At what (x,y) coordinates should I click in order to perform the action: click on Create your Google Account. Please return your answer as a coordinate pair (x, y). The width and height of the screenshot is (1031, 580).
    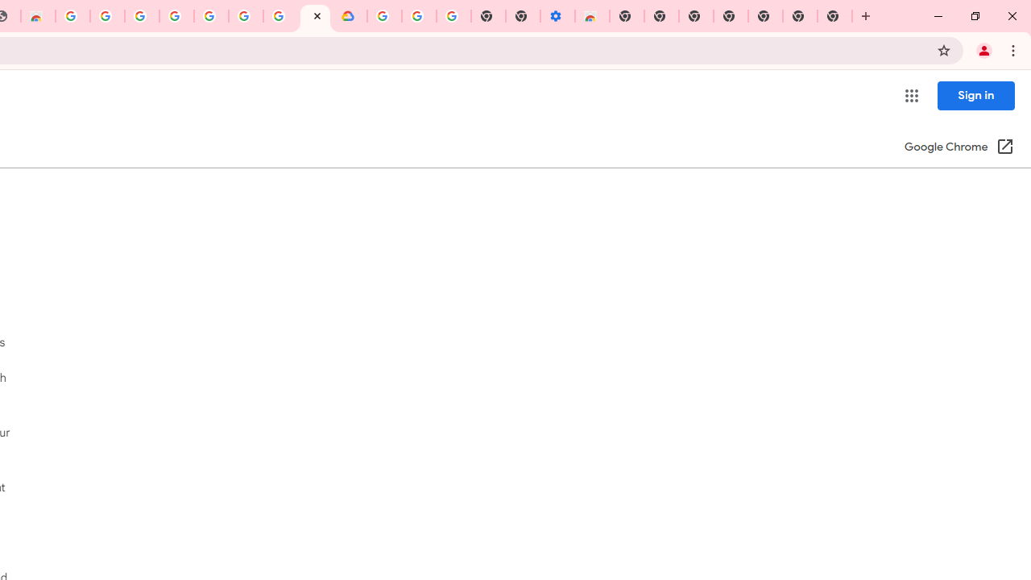
    Looking at the image, I should click on (280, 16).